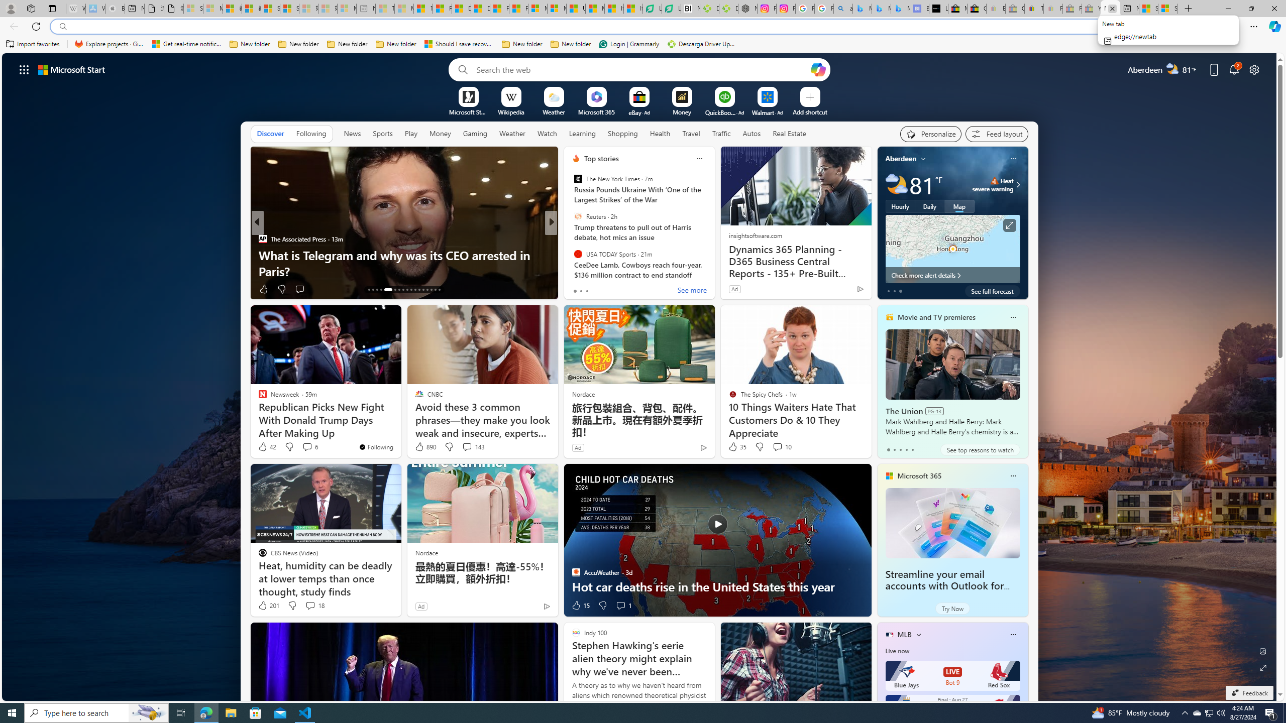 This screenshot has width=1286, height=723. What do you see at coordinates (382, 134) in the screenshot?
I see `Sports` at bounding box center [382, 134].